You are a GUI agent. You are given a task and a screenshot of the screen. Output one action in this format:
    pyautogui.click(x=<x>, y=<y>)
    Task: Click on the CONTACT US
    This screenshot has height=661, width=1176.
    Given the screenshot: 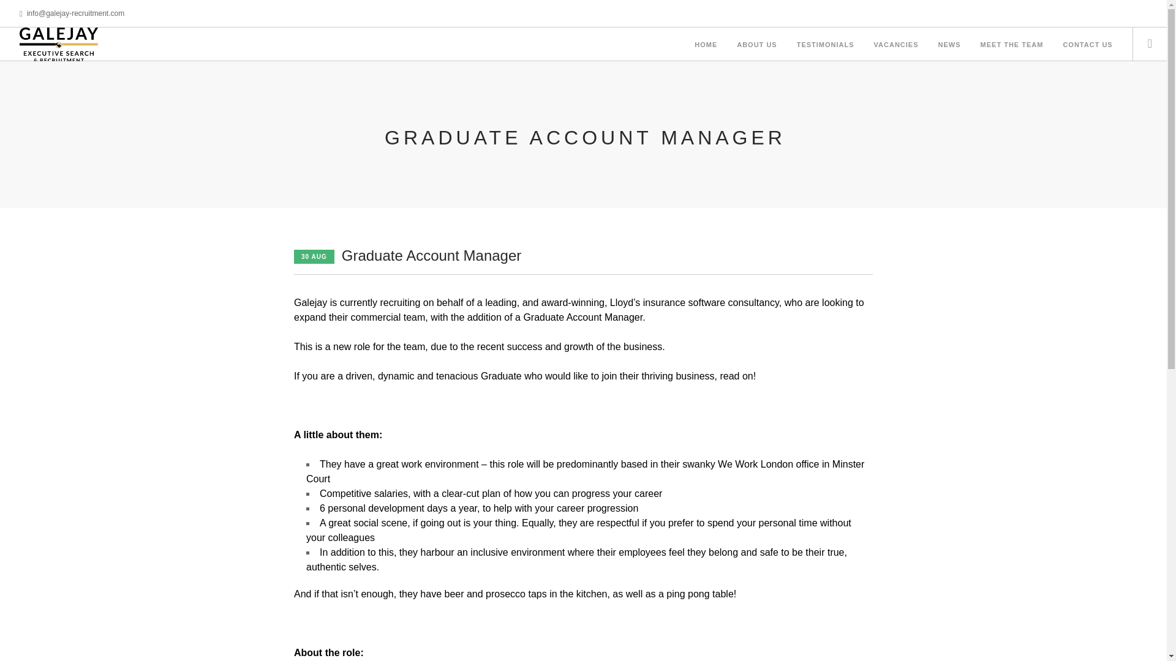 What is the action you would take?
    pyautogui.click(x=1088, y=45)
    